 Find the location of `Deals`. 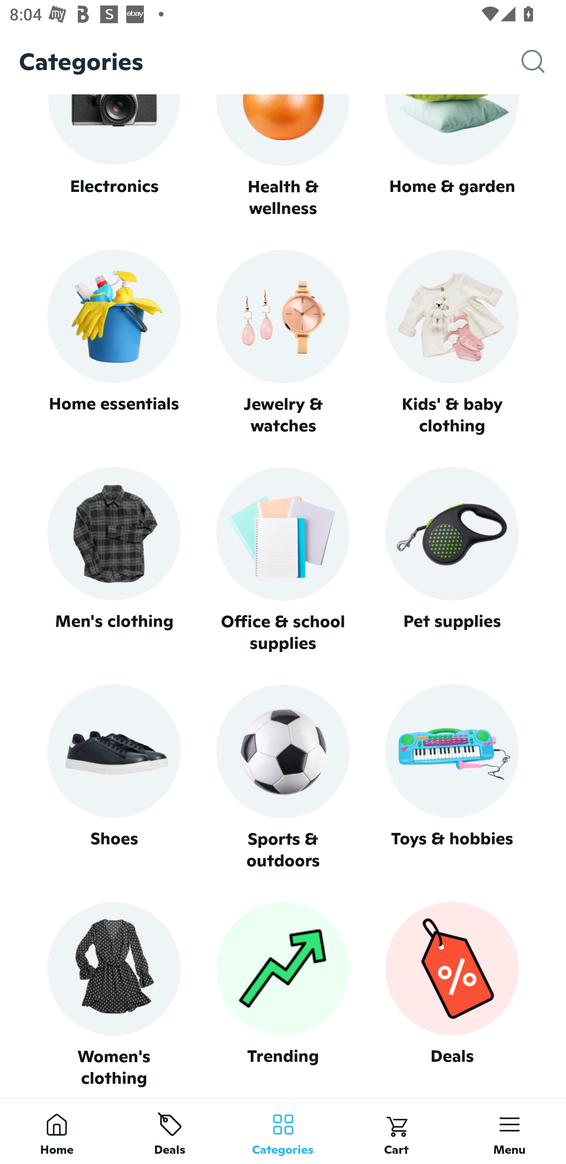

Deals is located at coordinates (452, 995).